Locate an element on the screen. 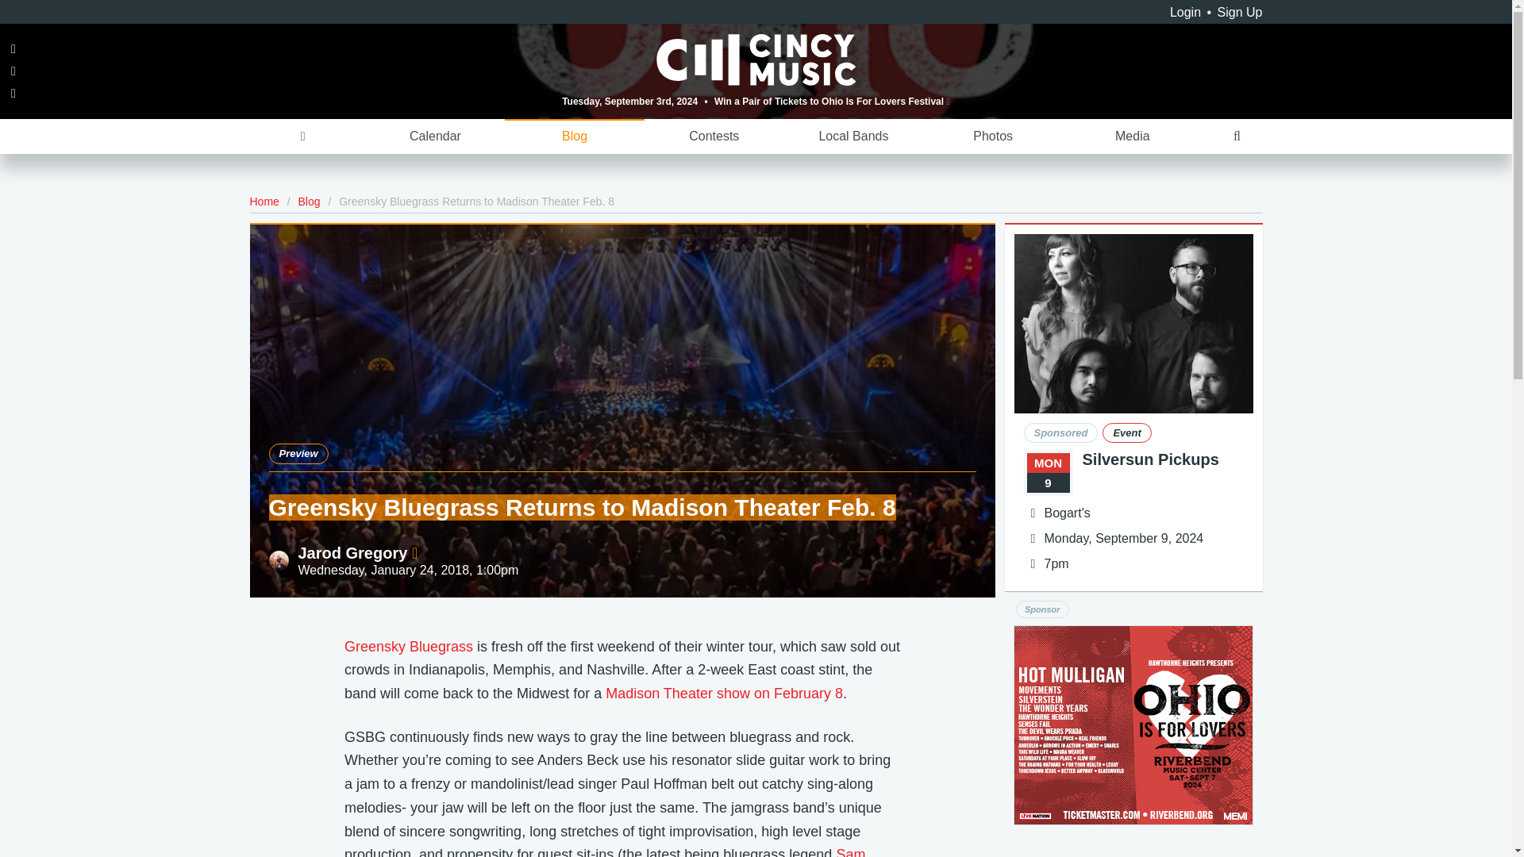 The image size is (1524, 857). Home is located at coordinates (264, 202).